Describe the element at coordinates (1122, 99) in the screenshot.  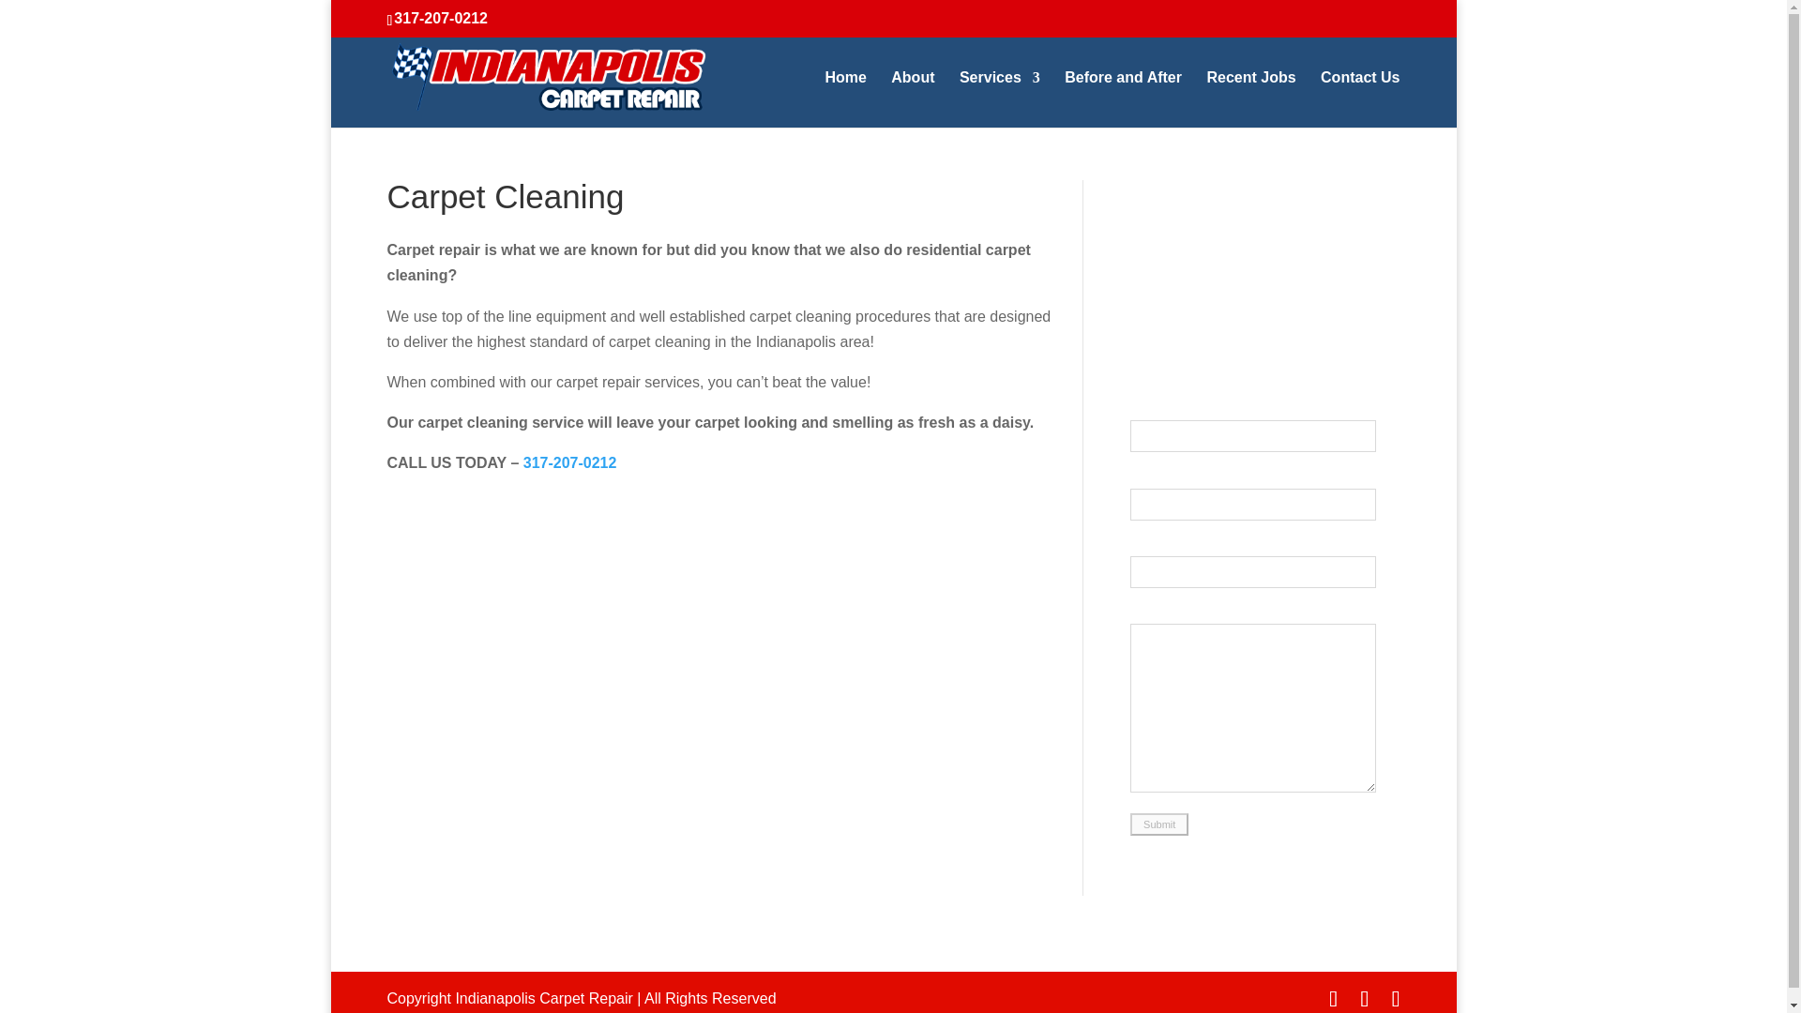
I see `Before and After` at that location.